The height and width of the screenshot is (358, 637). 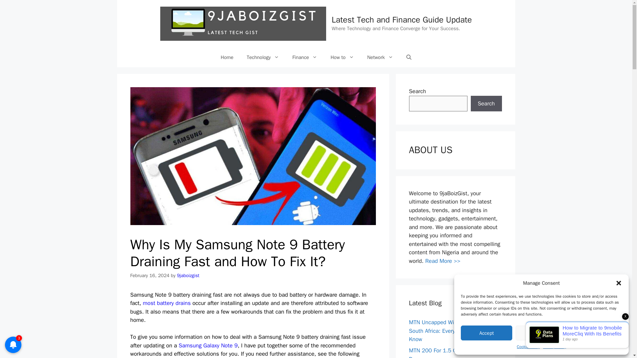 What do you see at coordinates (555, 347) in the screenshot?
I see `Privacy Policy` at bounding box center [555, 347].